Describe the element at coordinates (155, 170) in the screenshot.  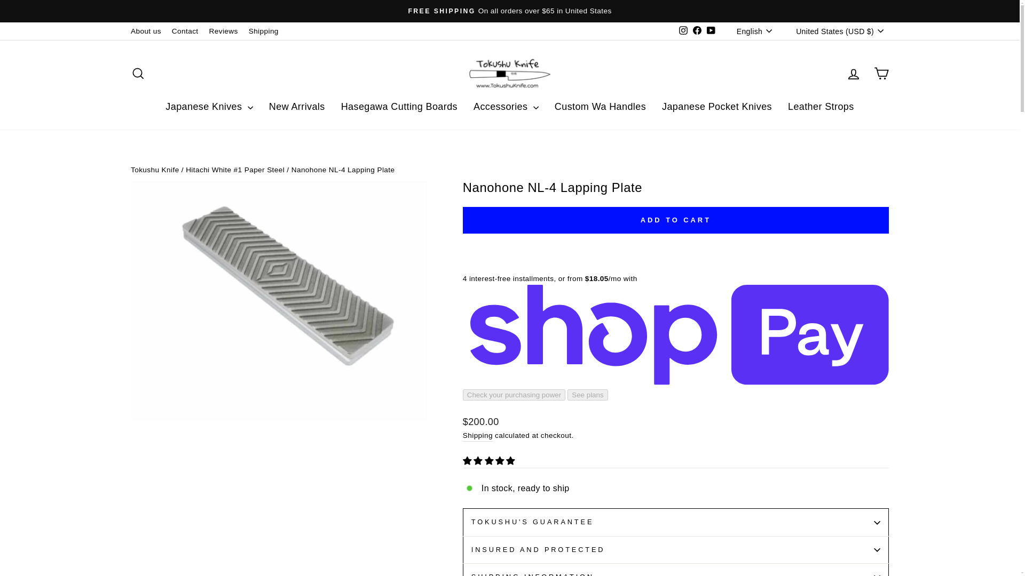
I see `Back to the frontpage` at that location.